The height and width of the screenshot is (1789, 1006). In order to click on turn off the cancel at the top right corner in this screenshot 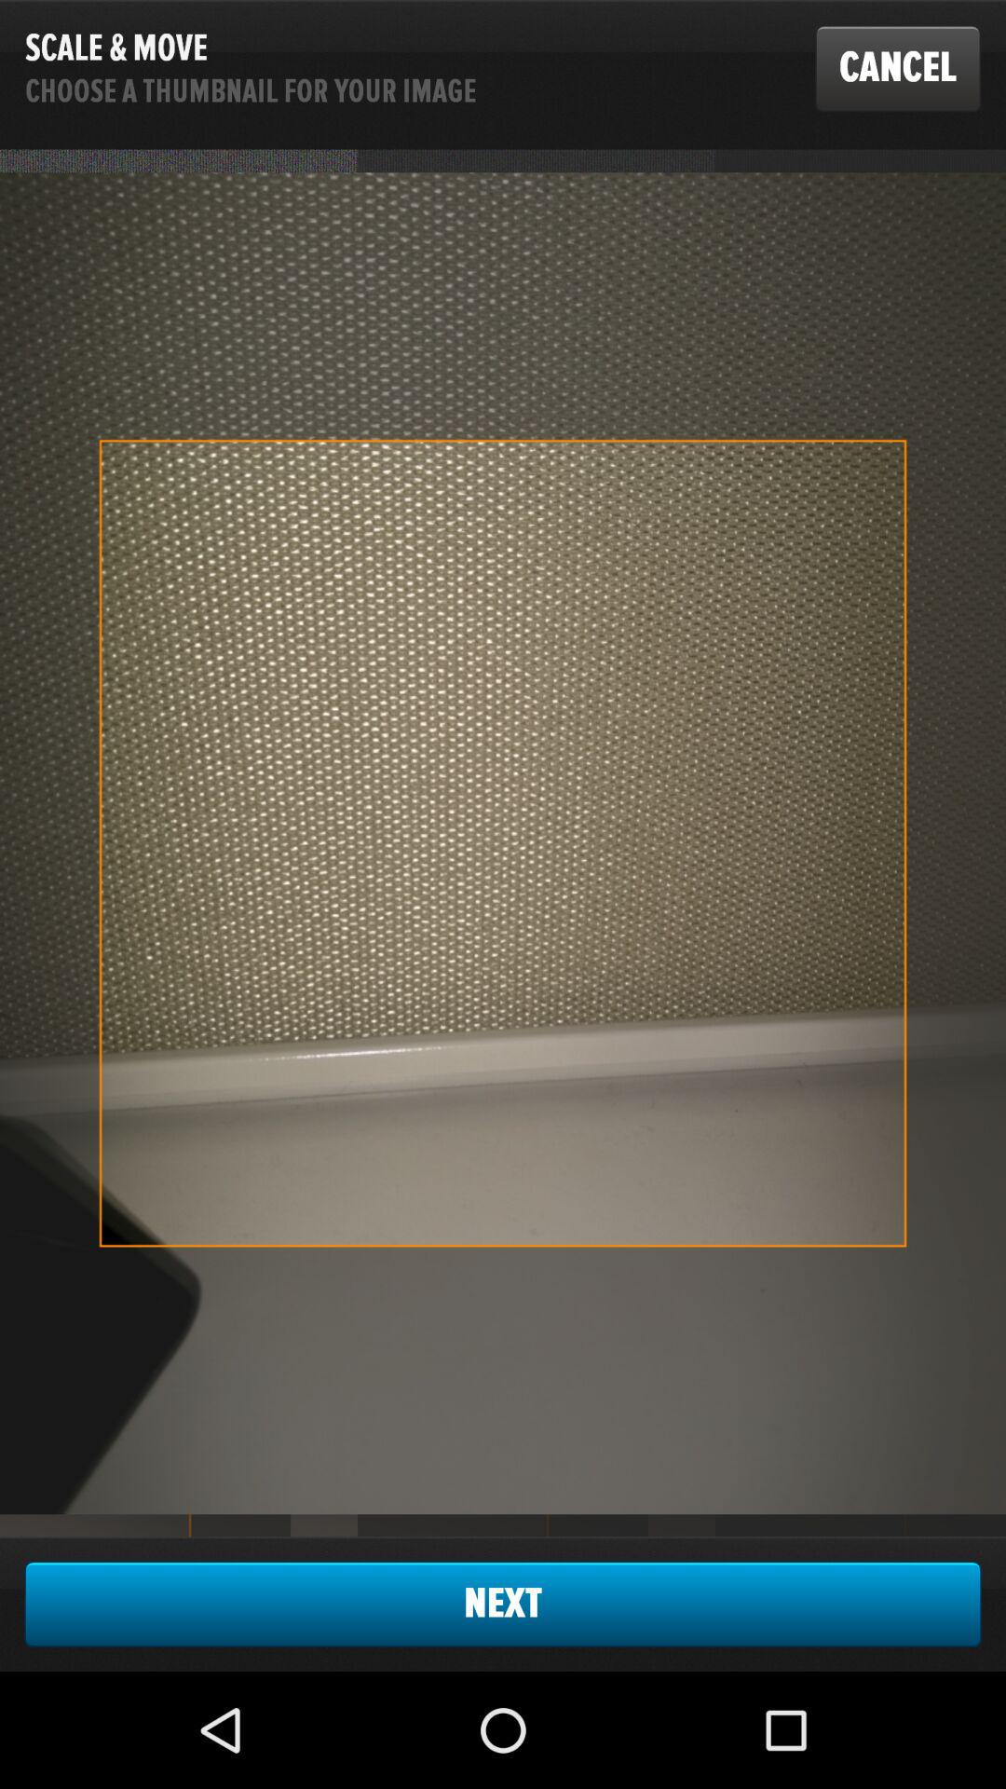, I will do `click(898, 68)`.